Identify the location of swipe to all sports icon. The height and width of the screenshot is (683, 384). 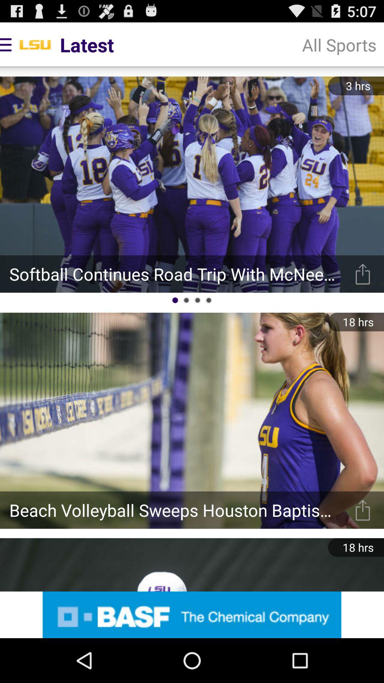
(339, 45).